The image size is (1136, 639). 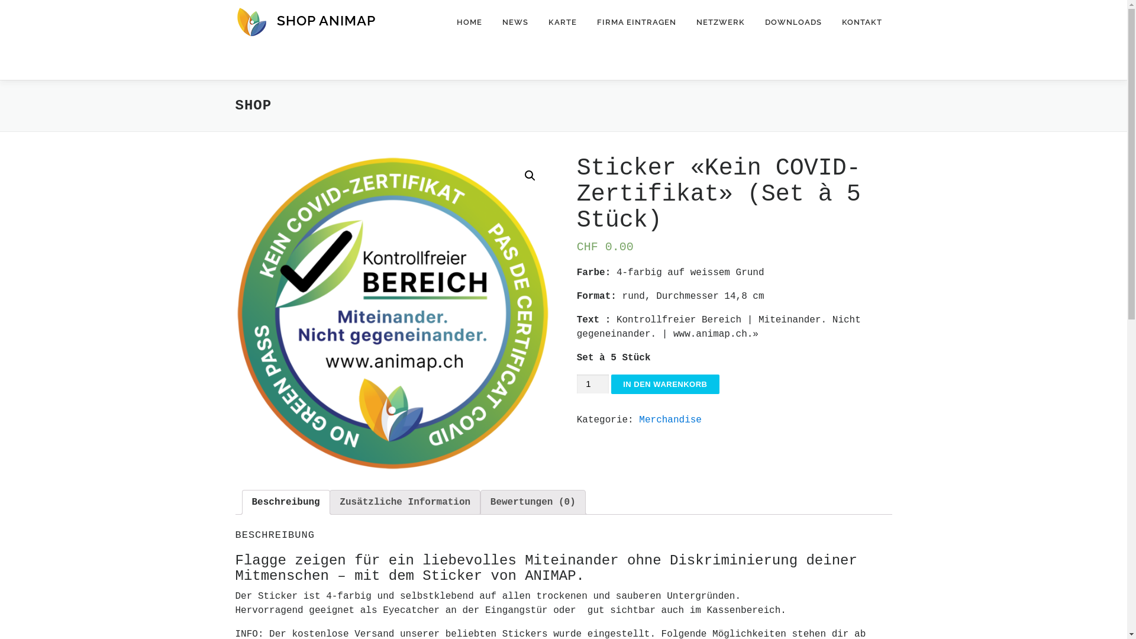 What do you see at coordinates (286, 502) in the screenshot?
I see `Beschreibung` at bounding box center [286, 502].